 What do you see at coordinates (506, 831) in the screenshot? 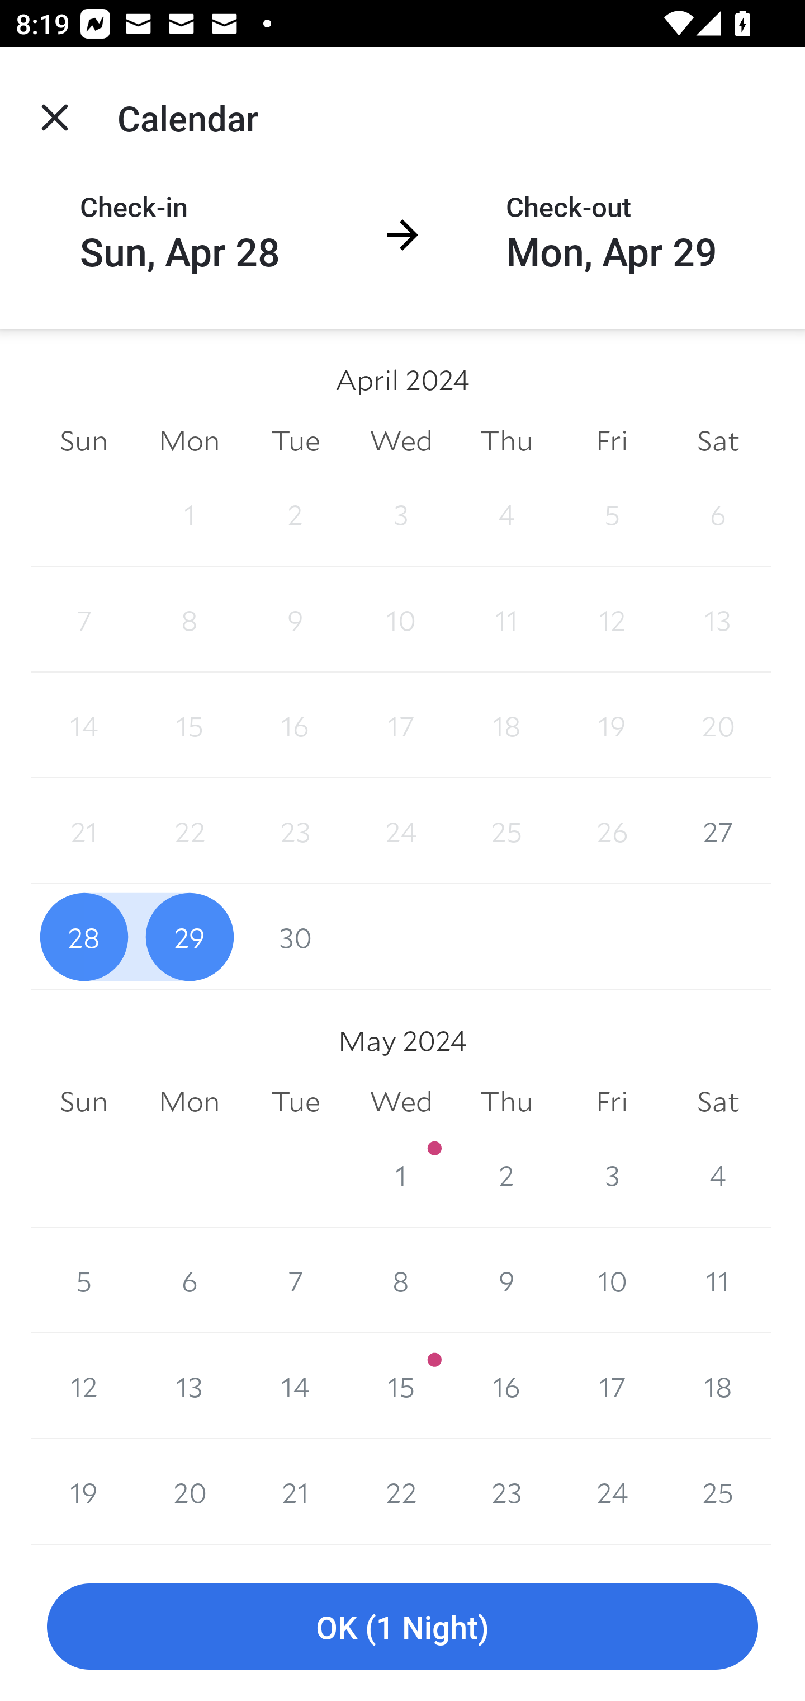
I see `25 25 April 2024` at bounding box center [506, 831].